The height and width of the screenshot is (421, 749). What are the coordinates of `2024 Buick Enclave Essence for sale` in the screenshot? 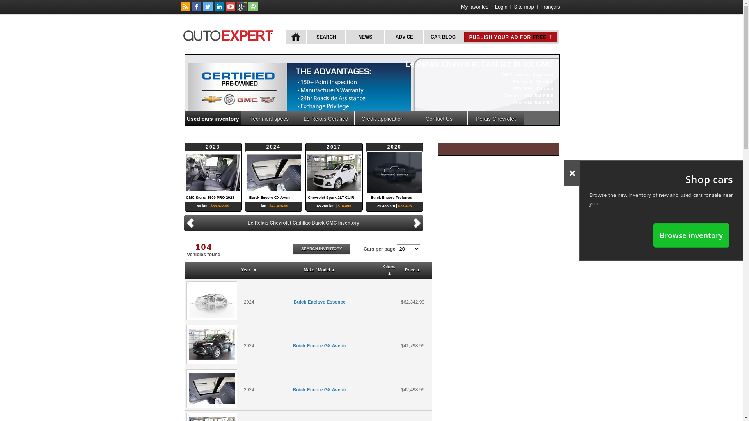 It's located at (212, 301).